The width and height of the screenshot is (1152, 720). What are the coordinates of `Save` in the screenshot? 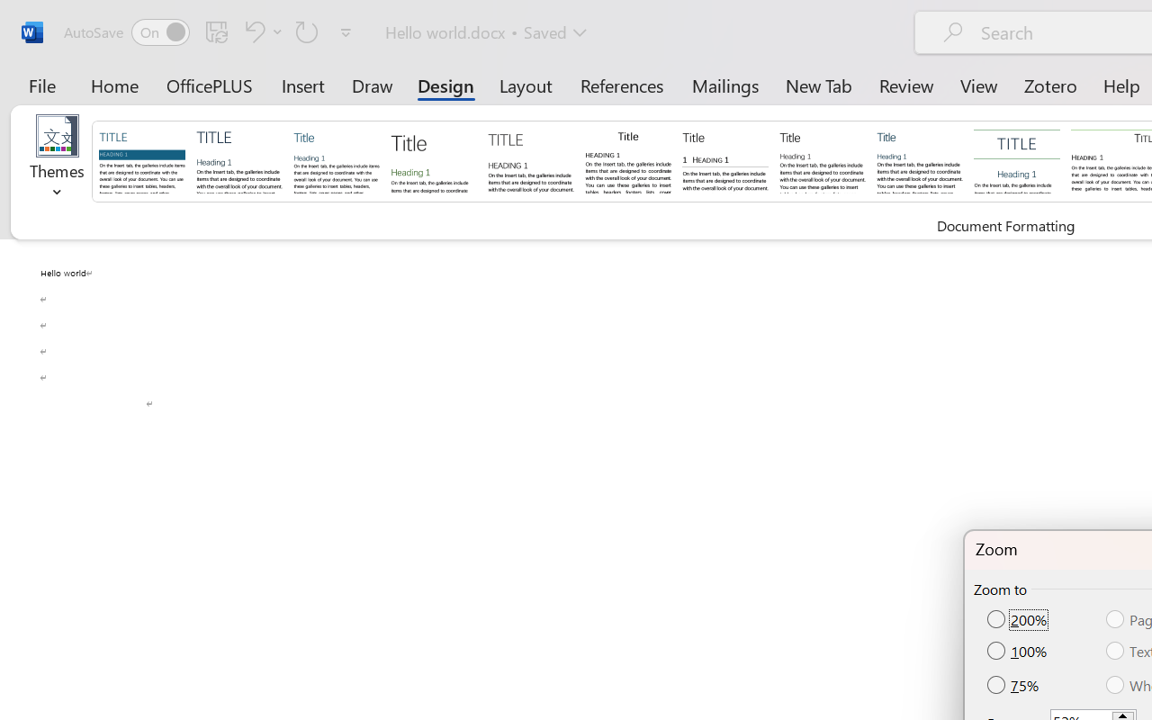 It's located at (217, 31).